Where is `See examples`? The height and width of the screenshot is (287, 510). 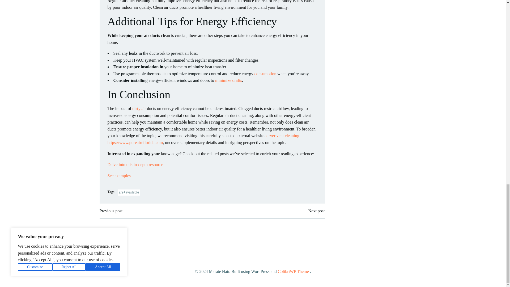 See examples is located at coordinates (119, 176).